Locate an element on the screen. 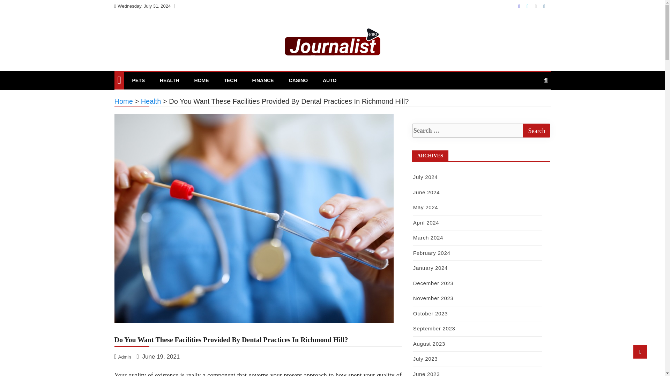 The image size is (670, 376). HEALTH is located at coordinates (170, 80).